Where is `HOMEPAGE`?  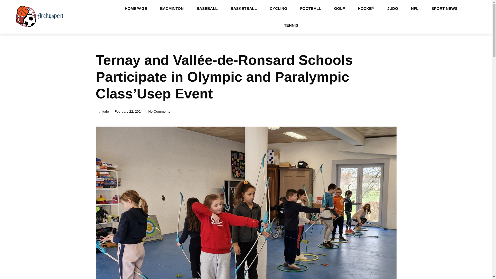
HOMEPAGE is located at coordinates (136, 8).